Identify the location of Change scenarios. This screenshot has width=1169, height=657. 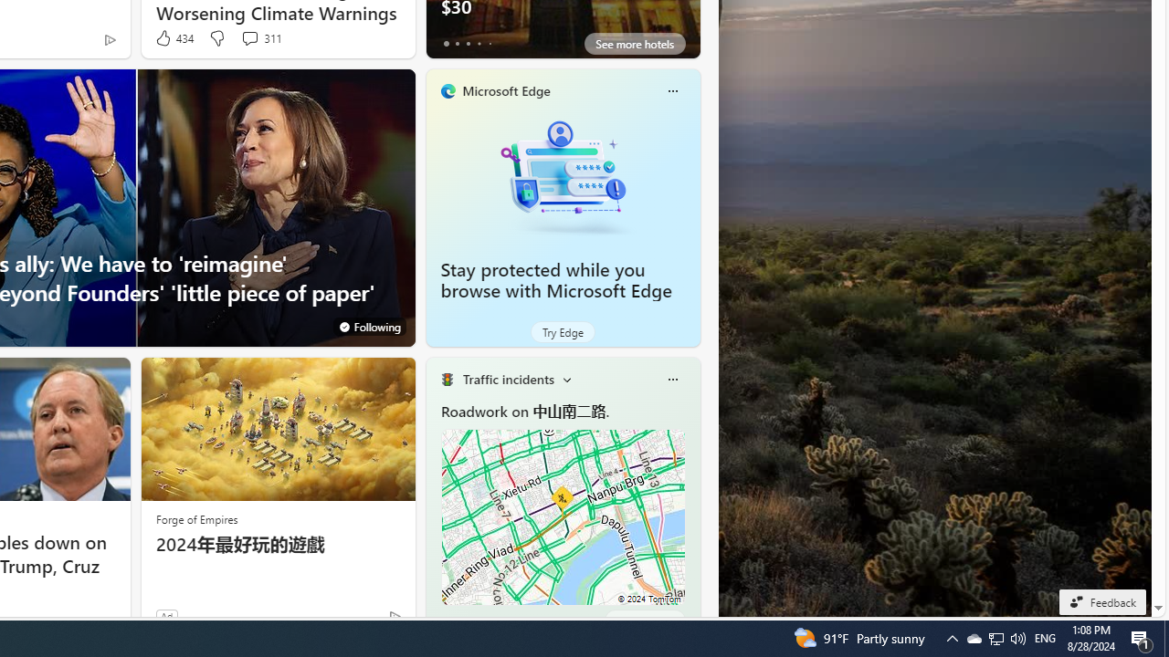
(566, 379).